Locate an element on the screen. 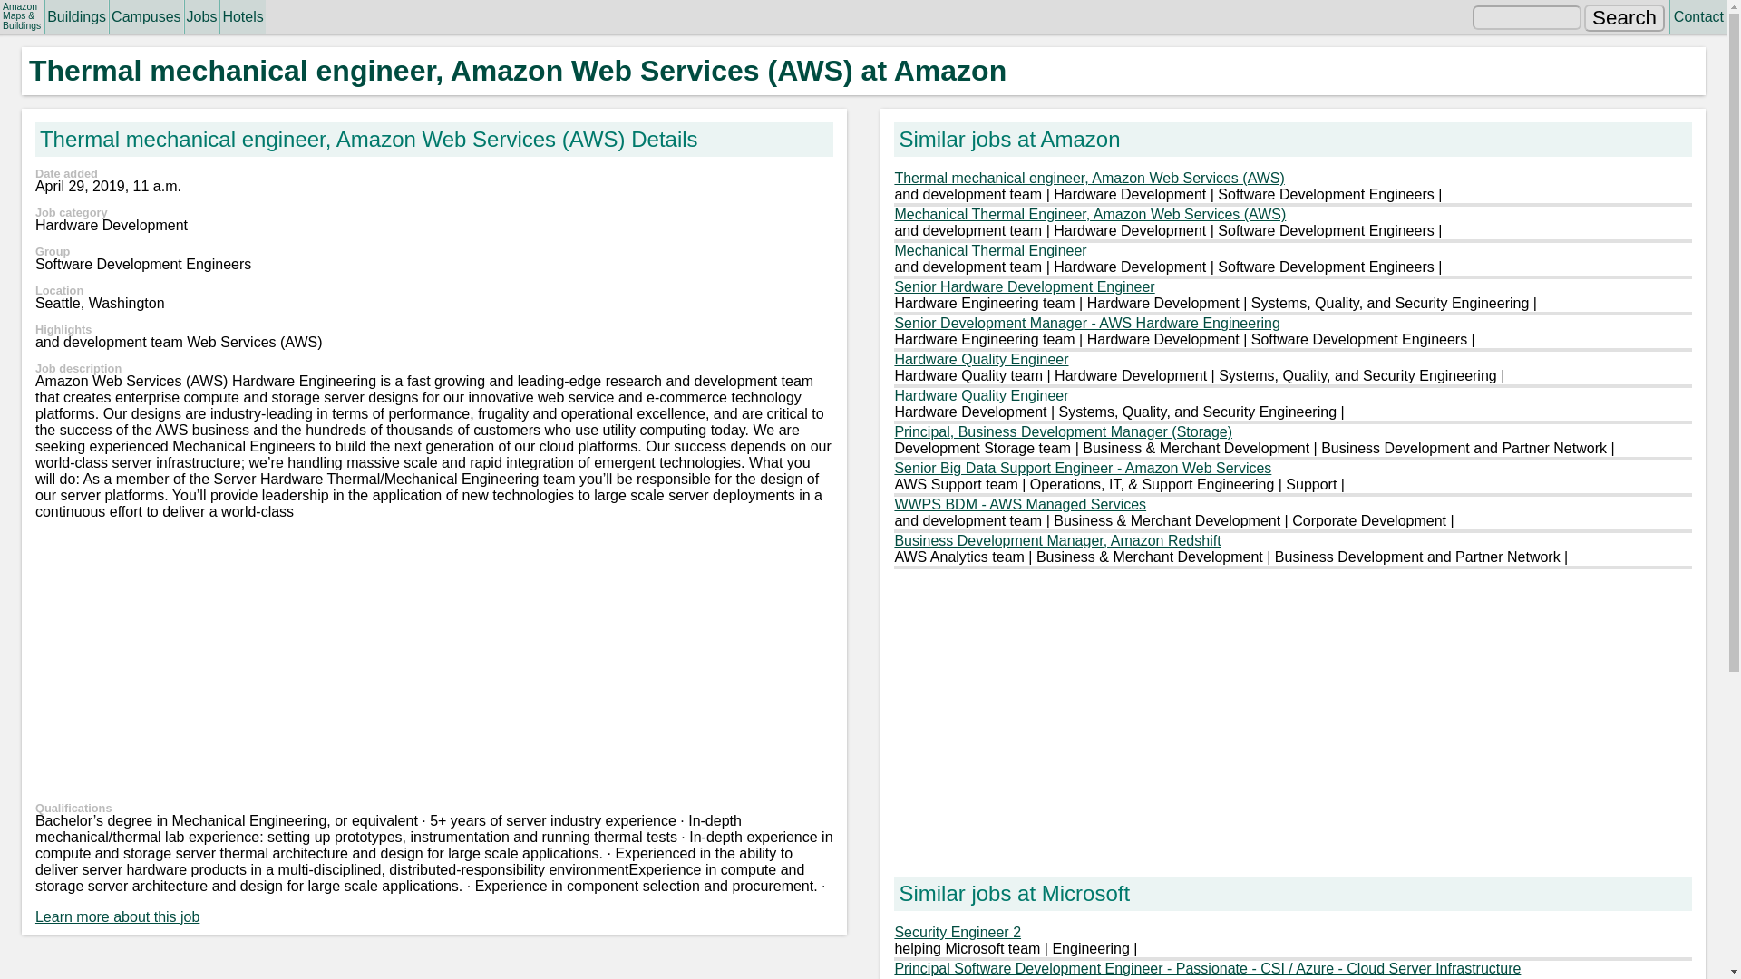  Jobs is located at coordinates (201, 16).